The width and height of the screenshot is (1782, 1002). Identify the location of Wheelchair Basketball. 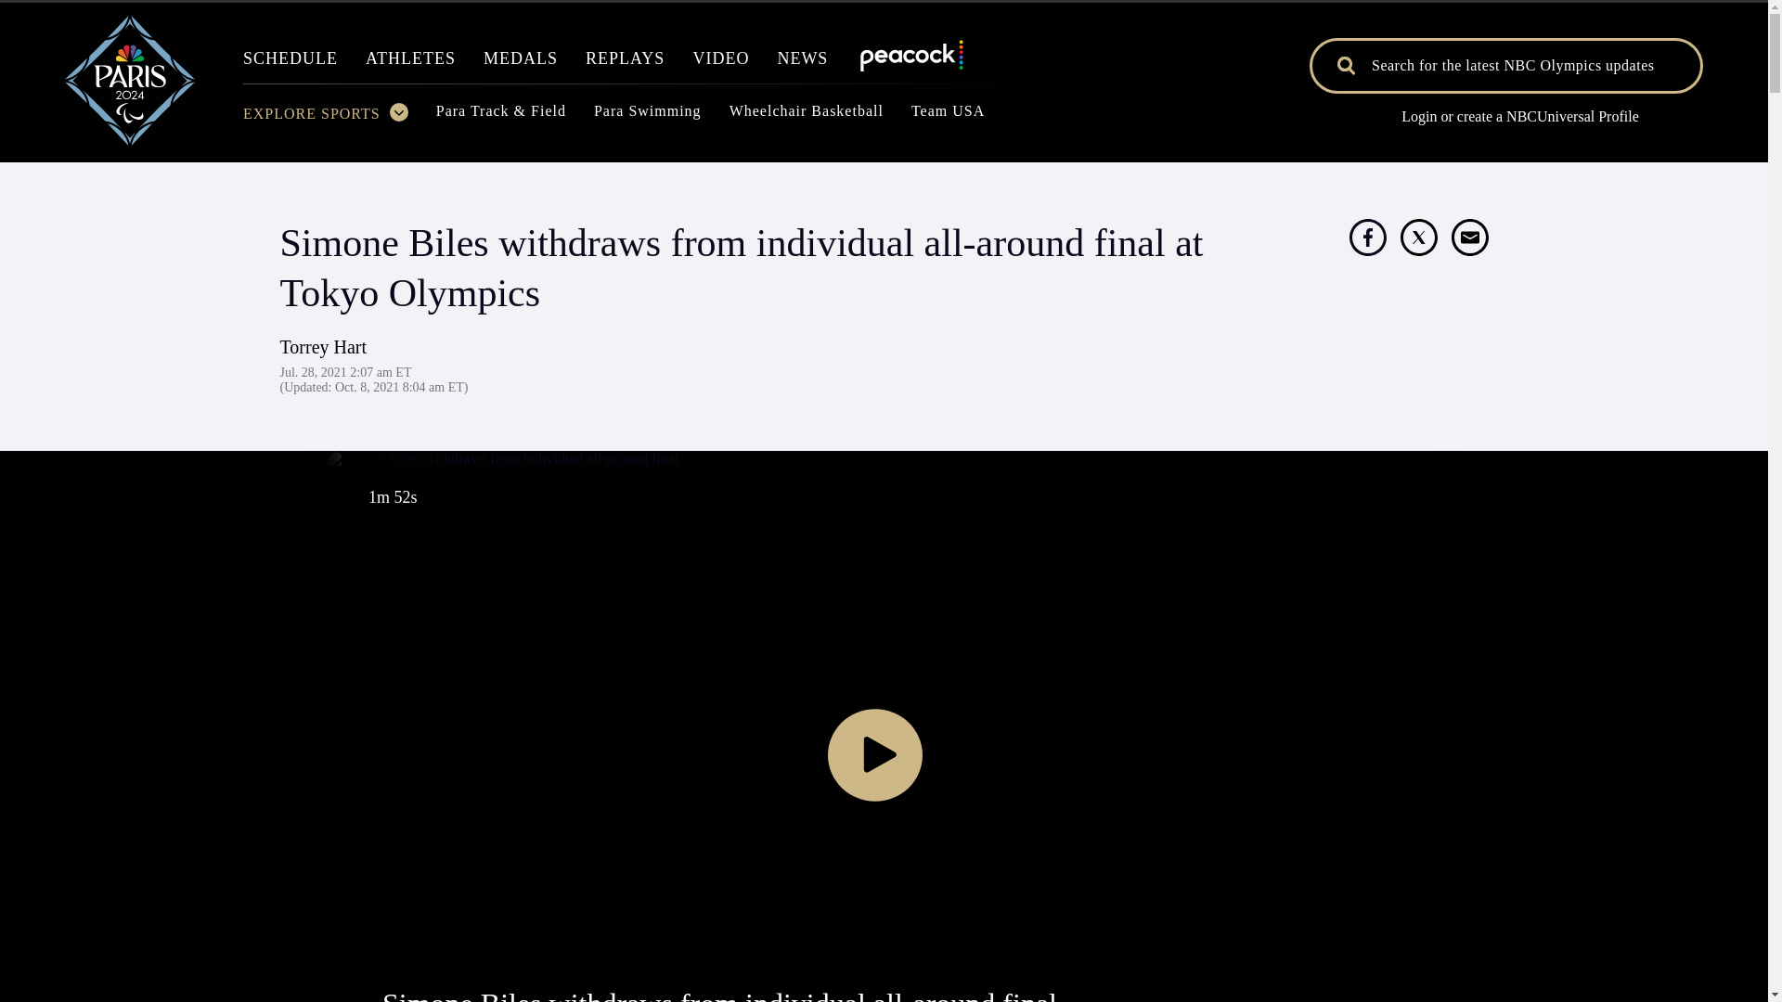
(806, 116).